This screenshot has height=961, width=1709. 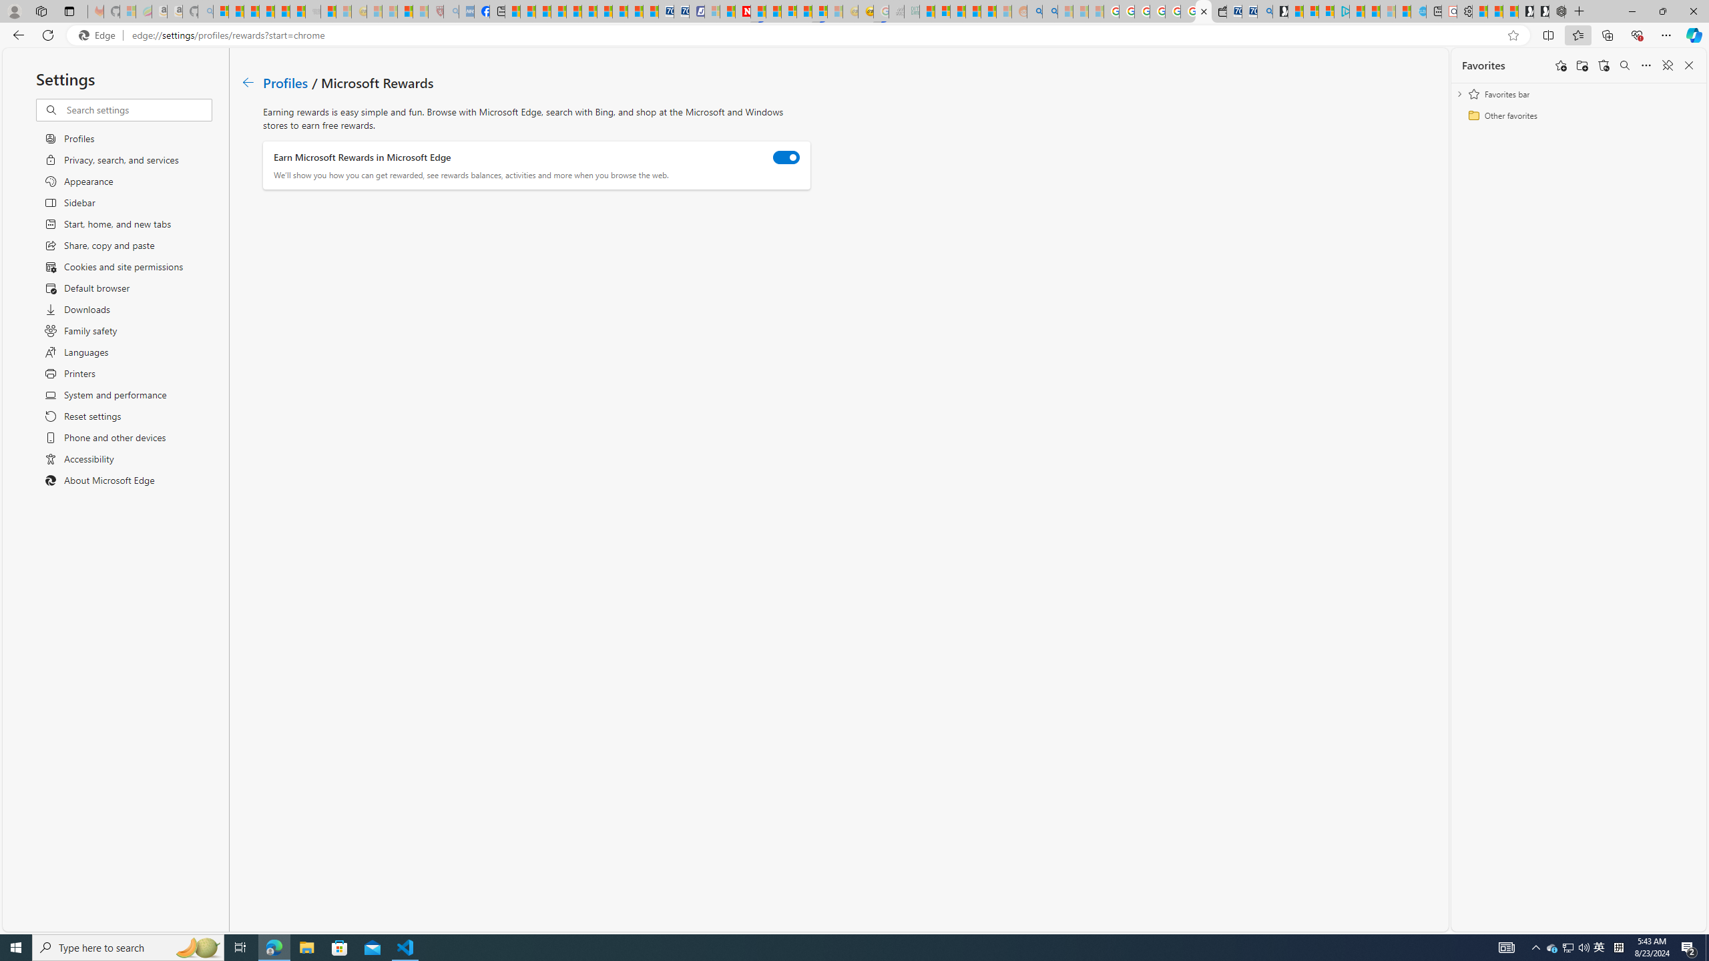 What do you see at coordinates (1248, 11) in the screenshot?
I see `Cheap Car Rentals - Save70.com` at bounding box center [1248, 11].